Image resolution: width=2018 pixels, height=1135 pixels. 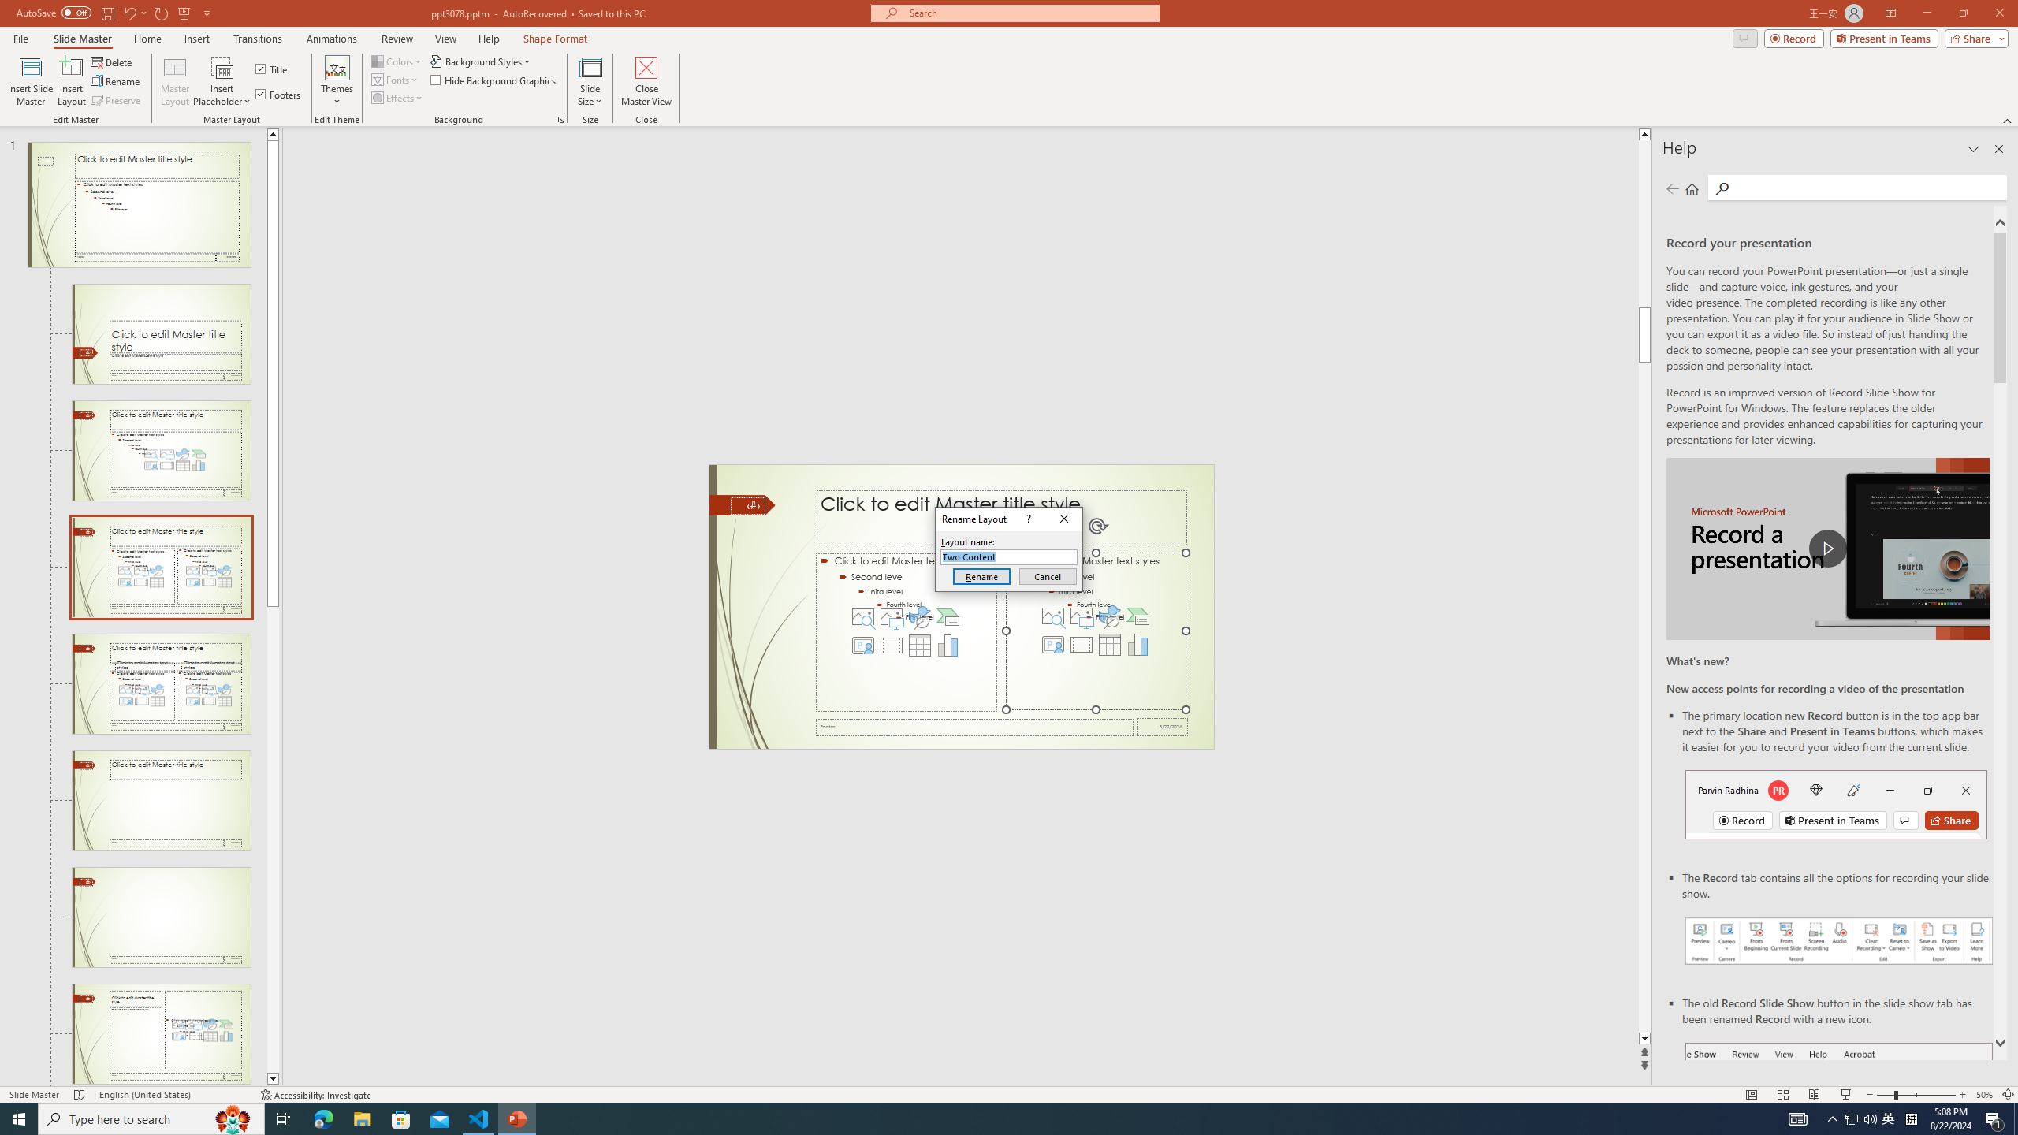 What do you see at coordinates (161, 451) in the screenshot?
I see `Slide Title and Content Layout: used by no slides` at bounding box center [161, 451].